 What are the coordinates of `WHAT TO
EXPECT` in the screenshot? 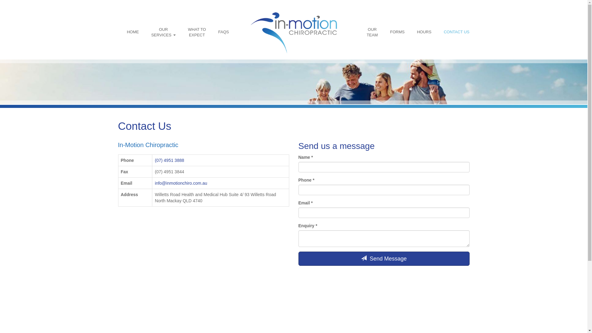 It's located at (197, 32).